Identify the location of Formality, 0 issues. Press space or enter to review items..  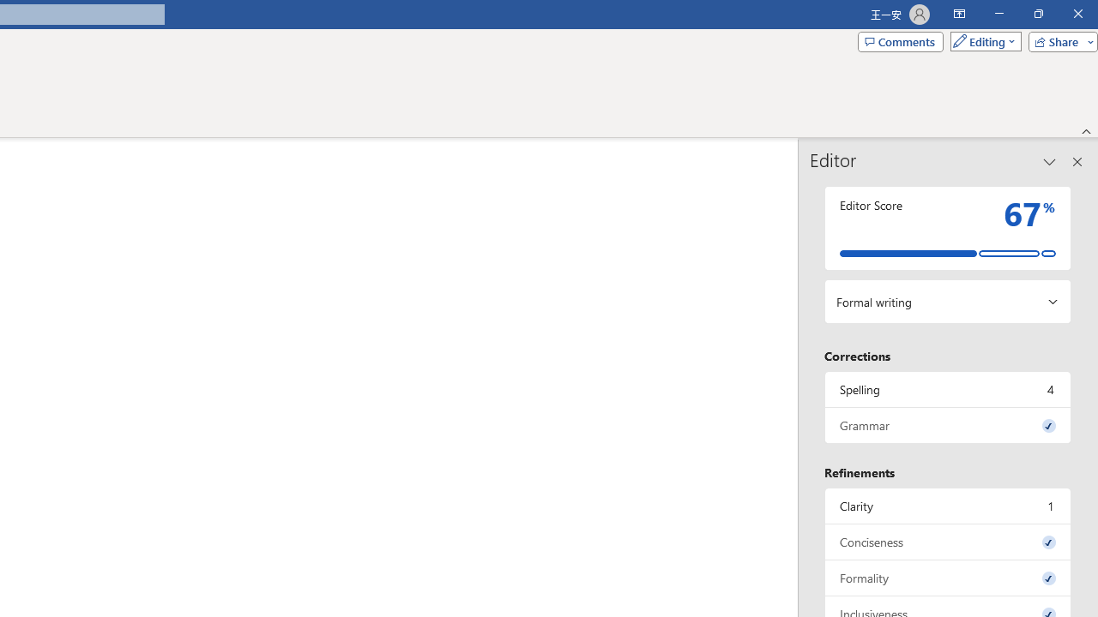
(948, 578).